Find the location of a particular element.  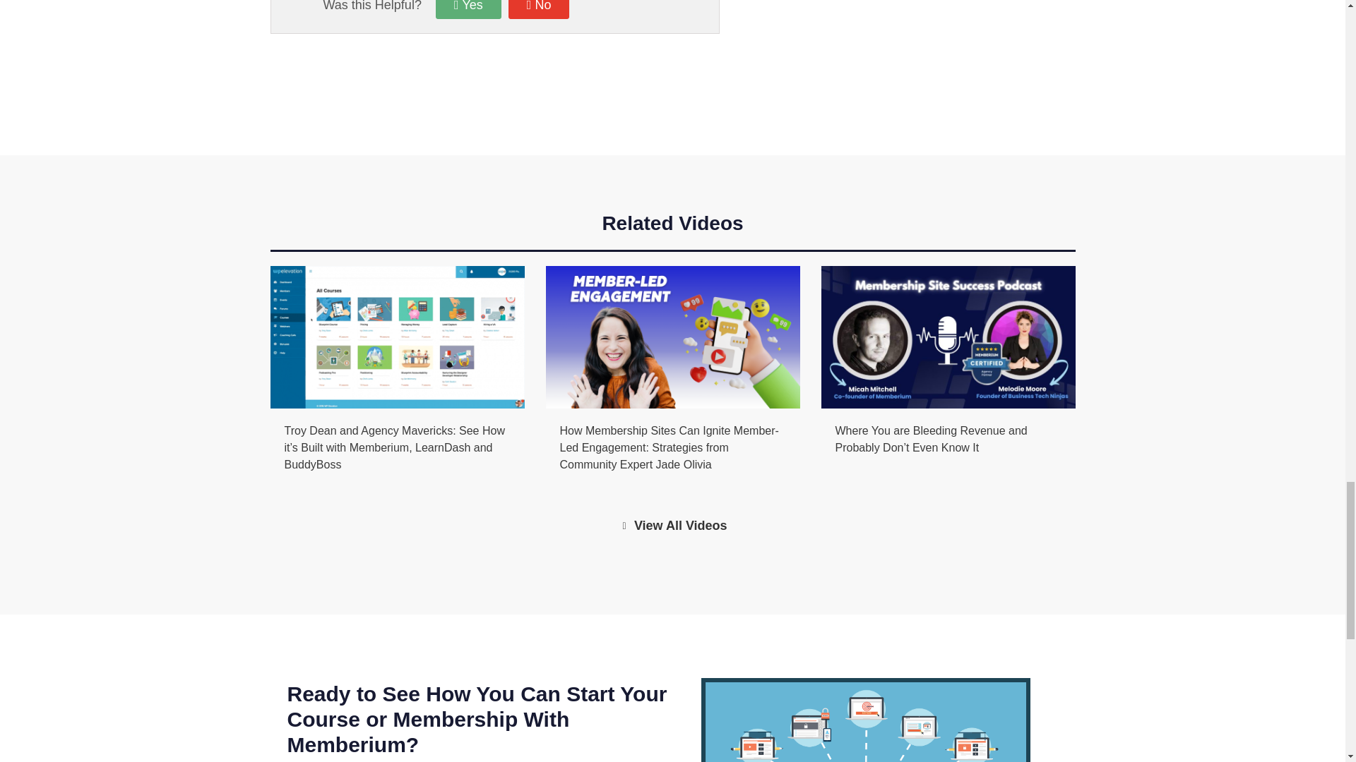

No is located at coordinates (539, 10).